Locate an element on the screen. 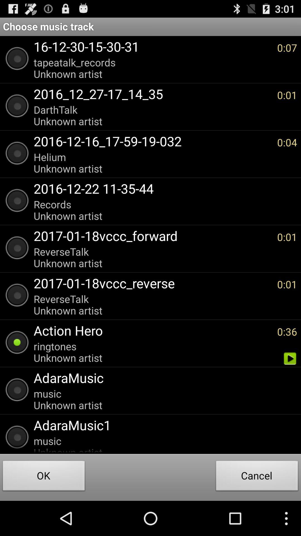  click app next to the ringtones
unknown artist app is located at coordinates (290, 358).